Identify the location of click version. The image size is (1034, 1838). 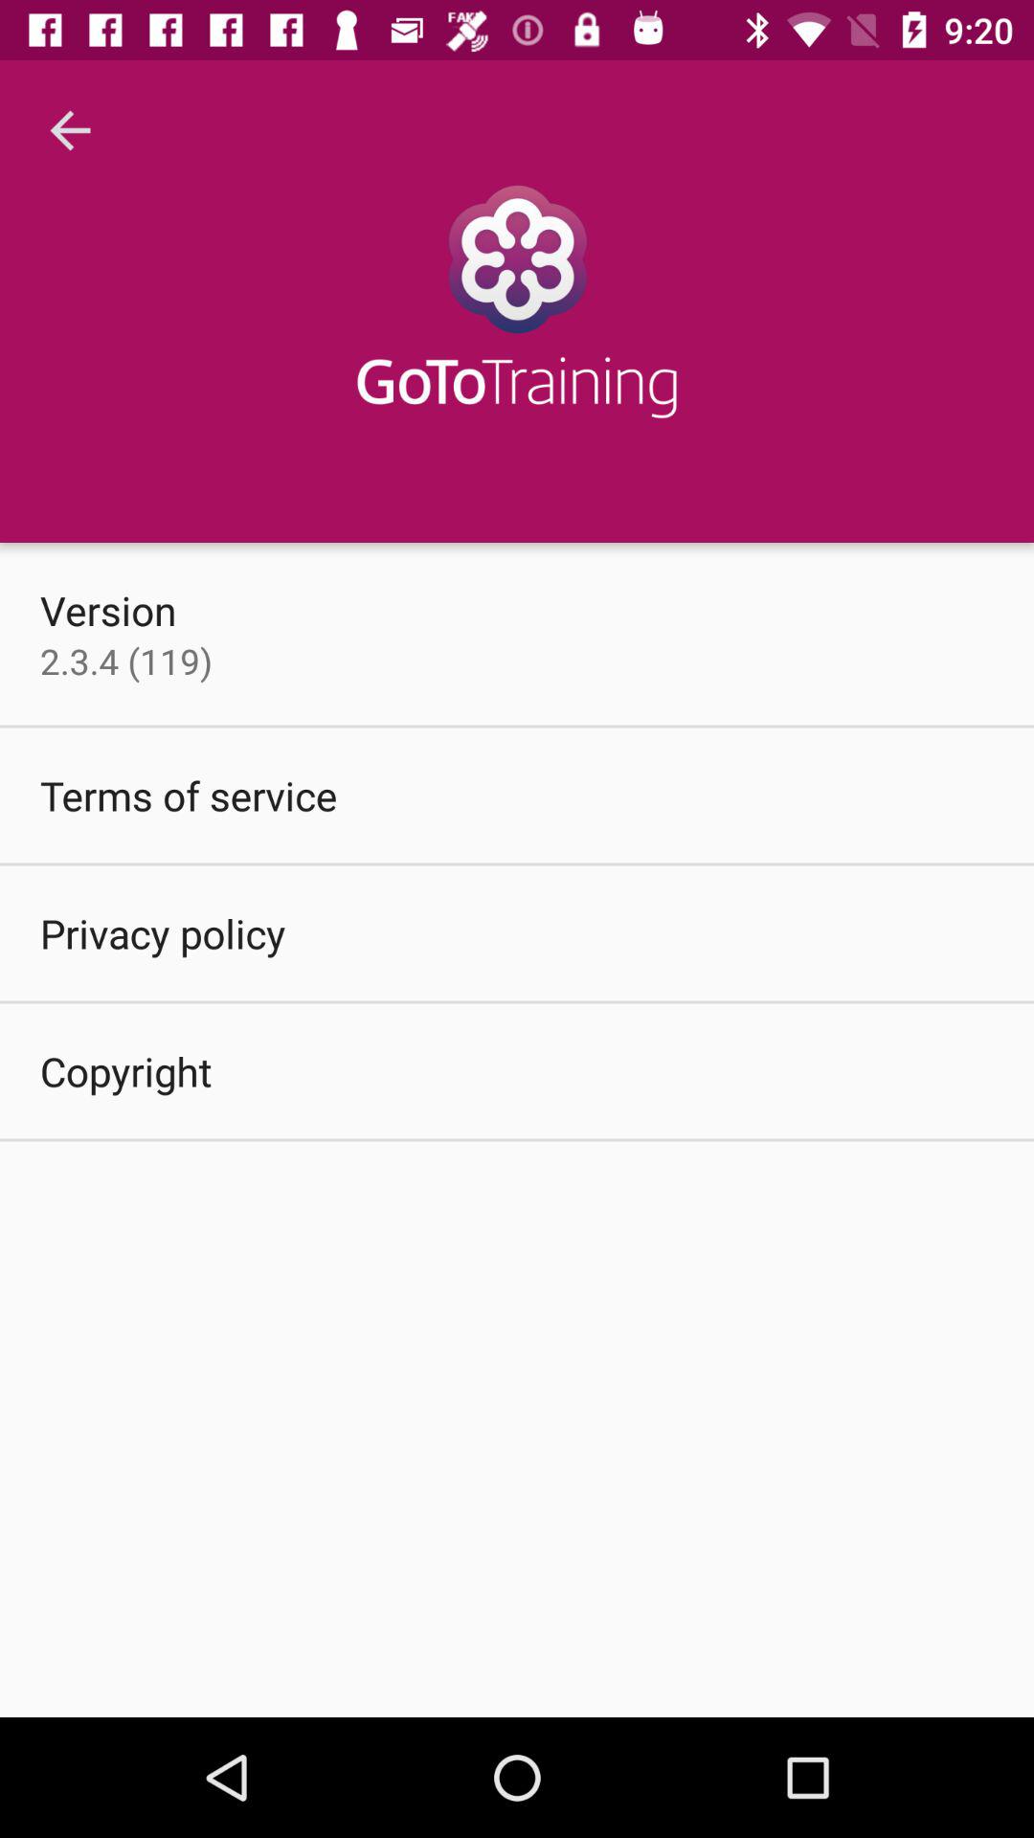
(108, 610).